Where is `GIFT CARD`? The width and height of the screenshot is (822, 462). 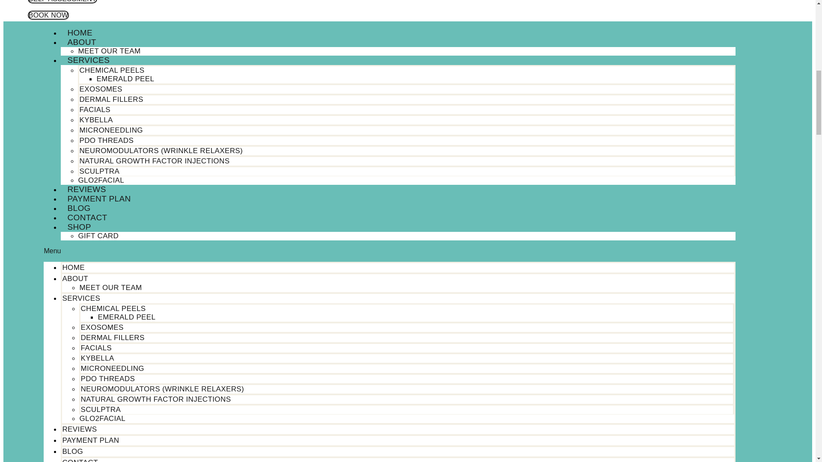
GIFT CARD is located at coordinates (98, 236).